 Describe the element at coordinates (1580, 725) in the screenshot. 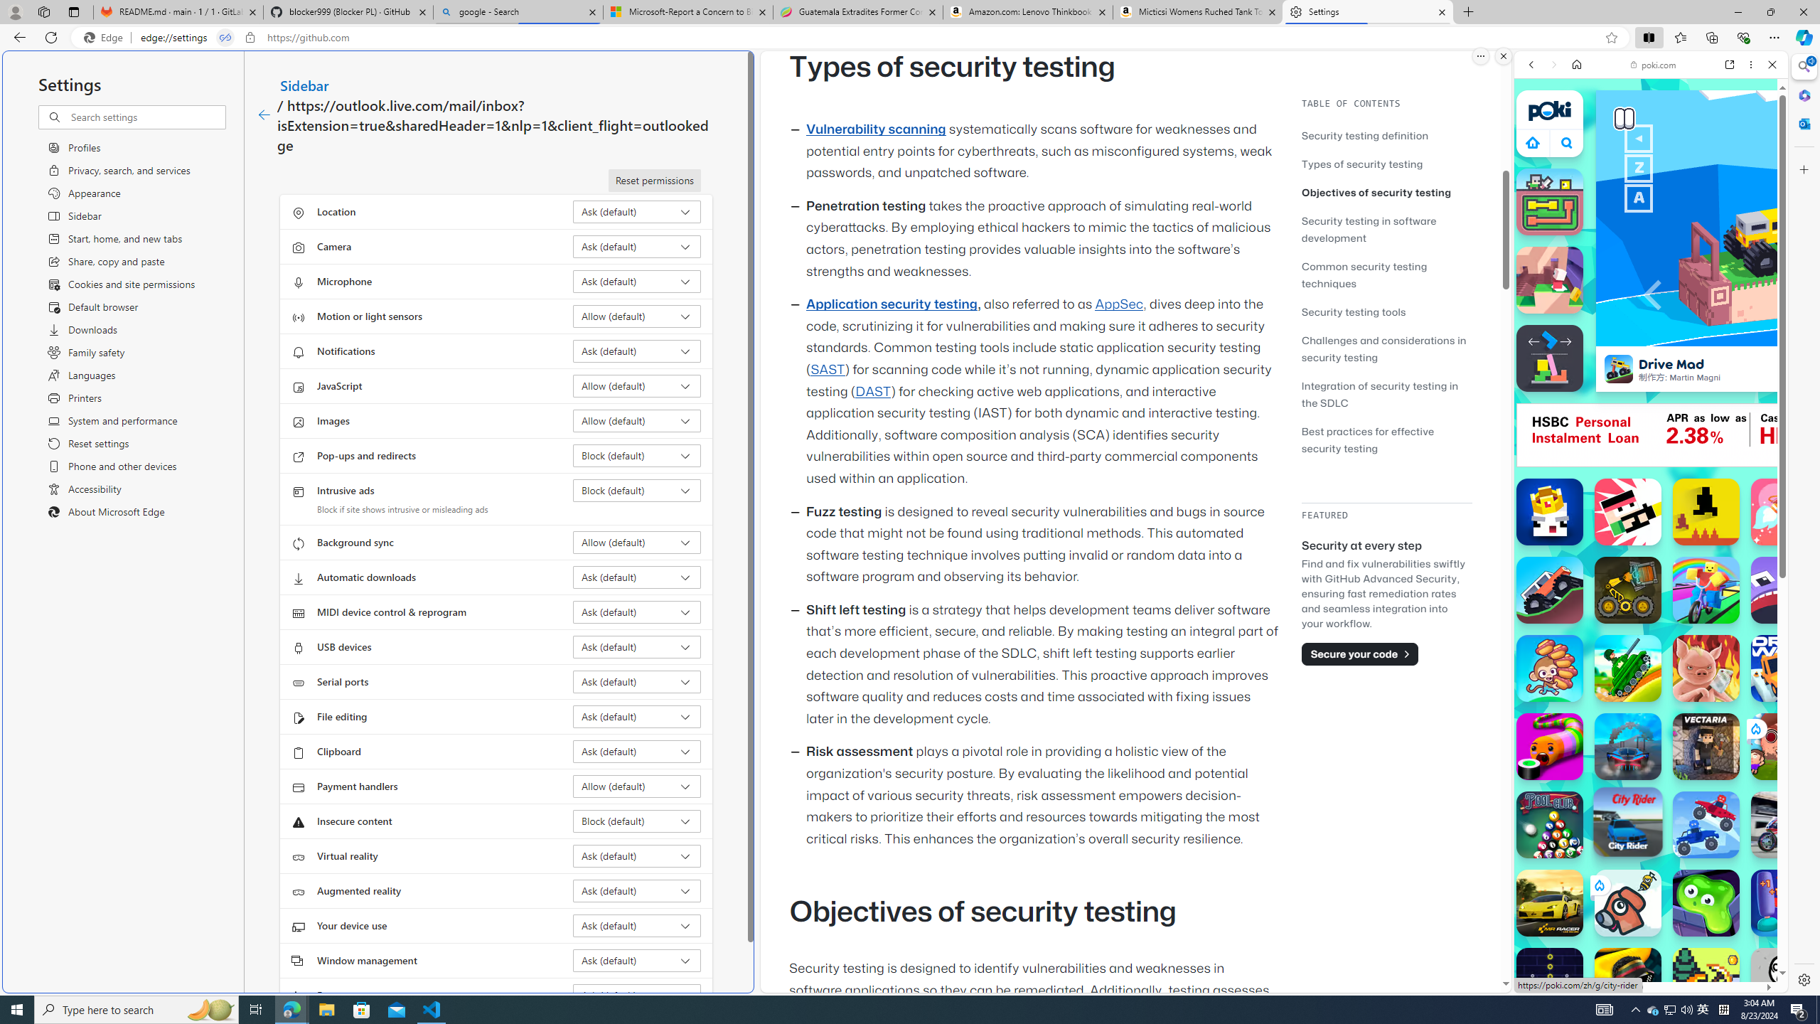

I see `Hills of Steel` at that location.